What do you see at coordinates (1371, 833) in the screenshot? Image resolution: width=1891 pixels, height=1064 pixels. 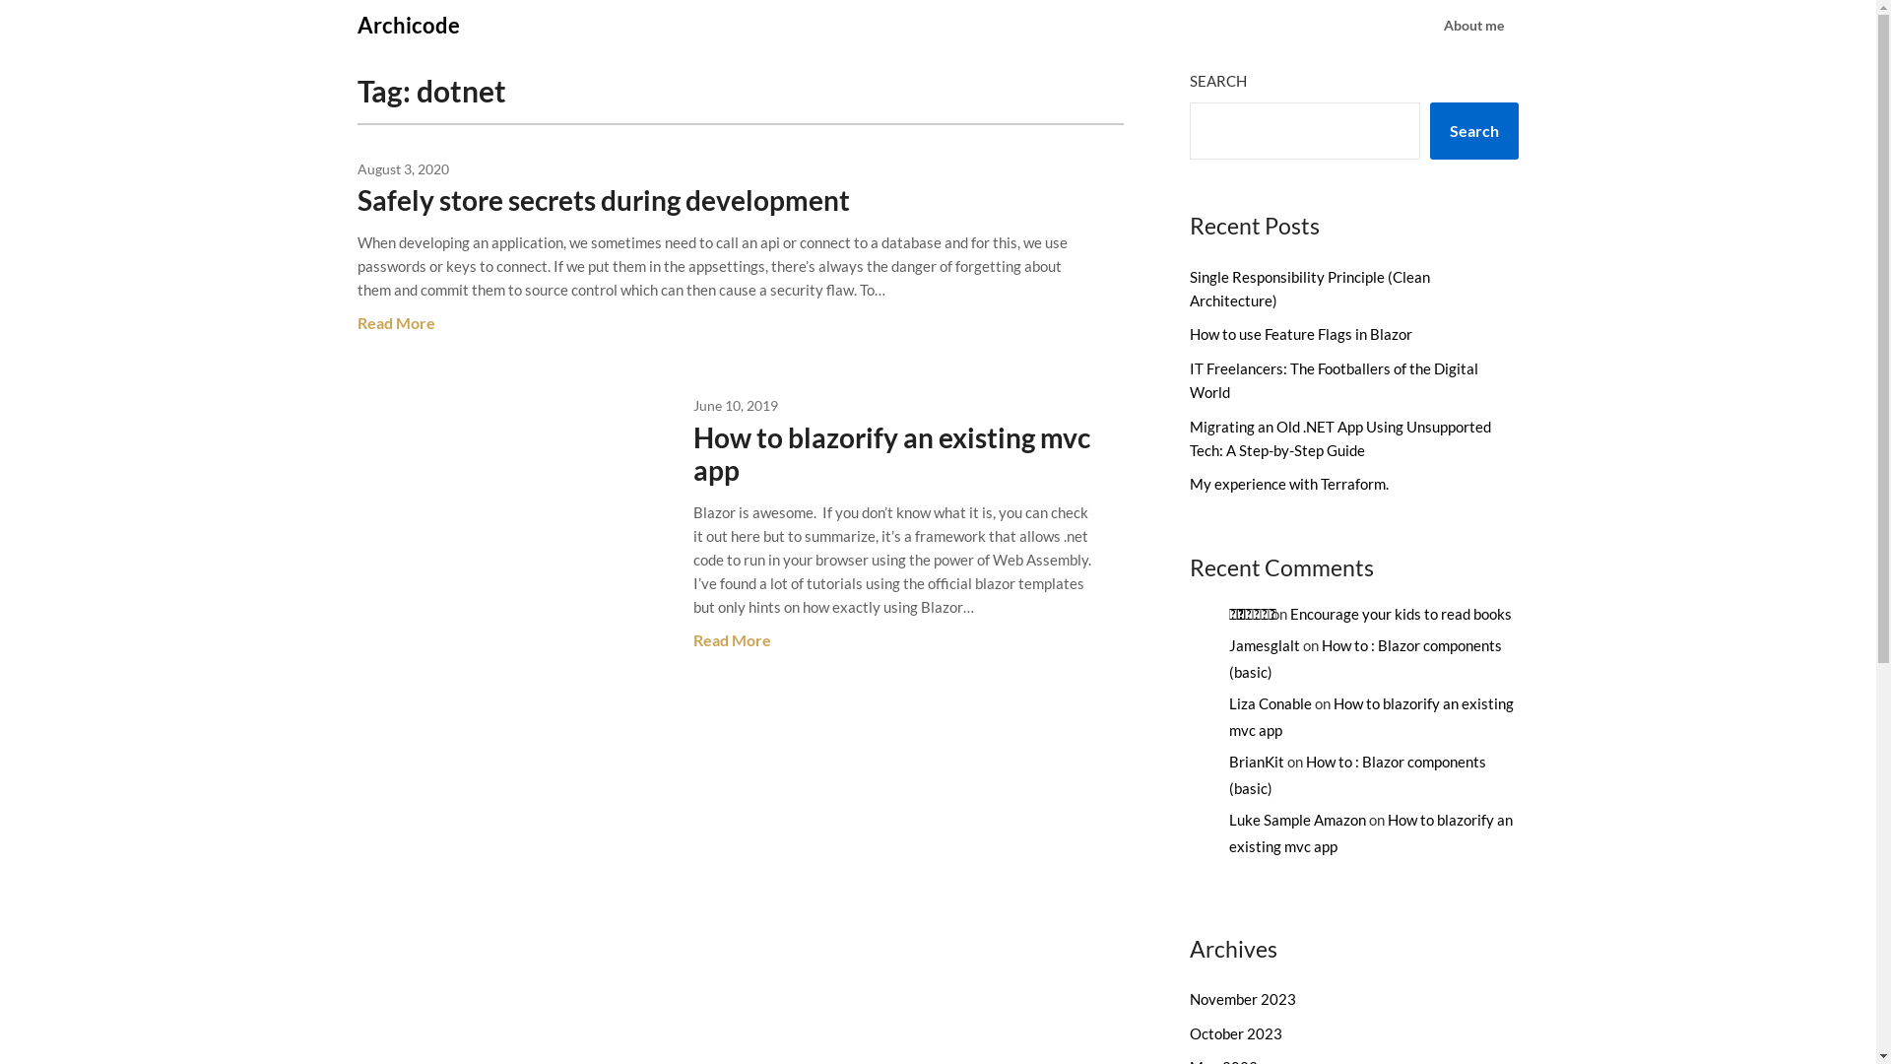 I see `How to blazorify an existing mvc app` at bounding box center [1371, 833].